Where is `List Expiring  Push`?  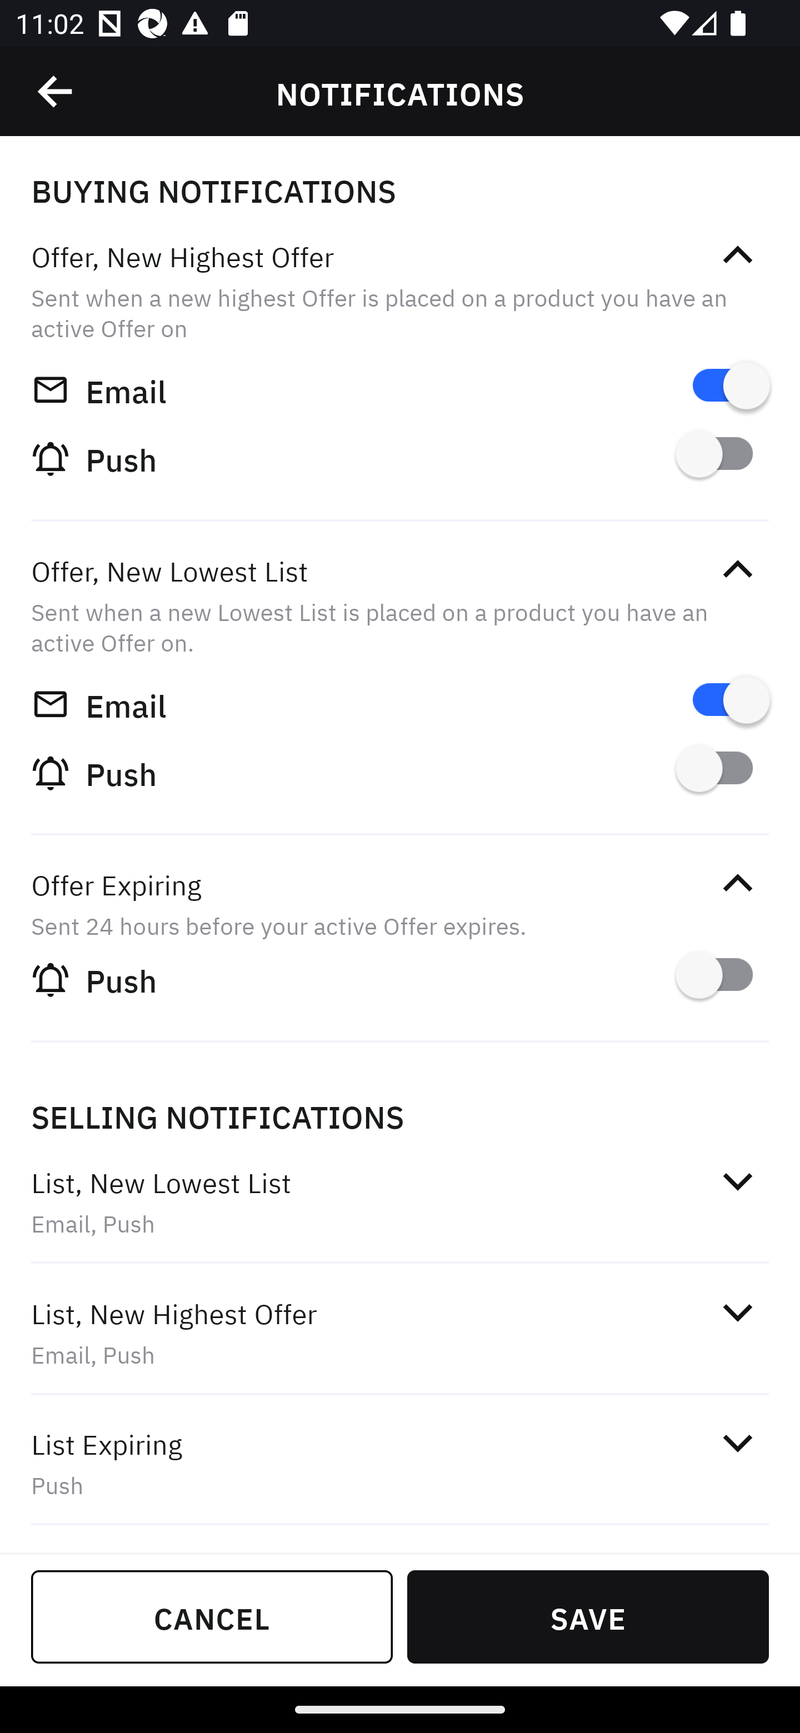 List Expiring  Push is located at coordinates (400, 1463).